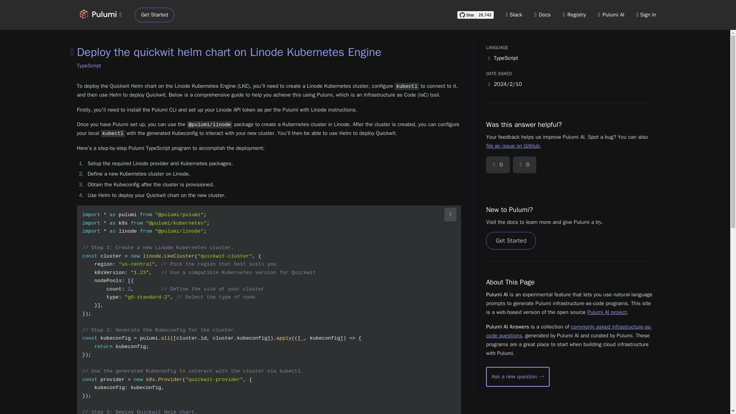 The image size is (736, 414). What do you see at coordinates (543, 15) in the screenshot?
I see `Docs` at bounding box center [543, 15].